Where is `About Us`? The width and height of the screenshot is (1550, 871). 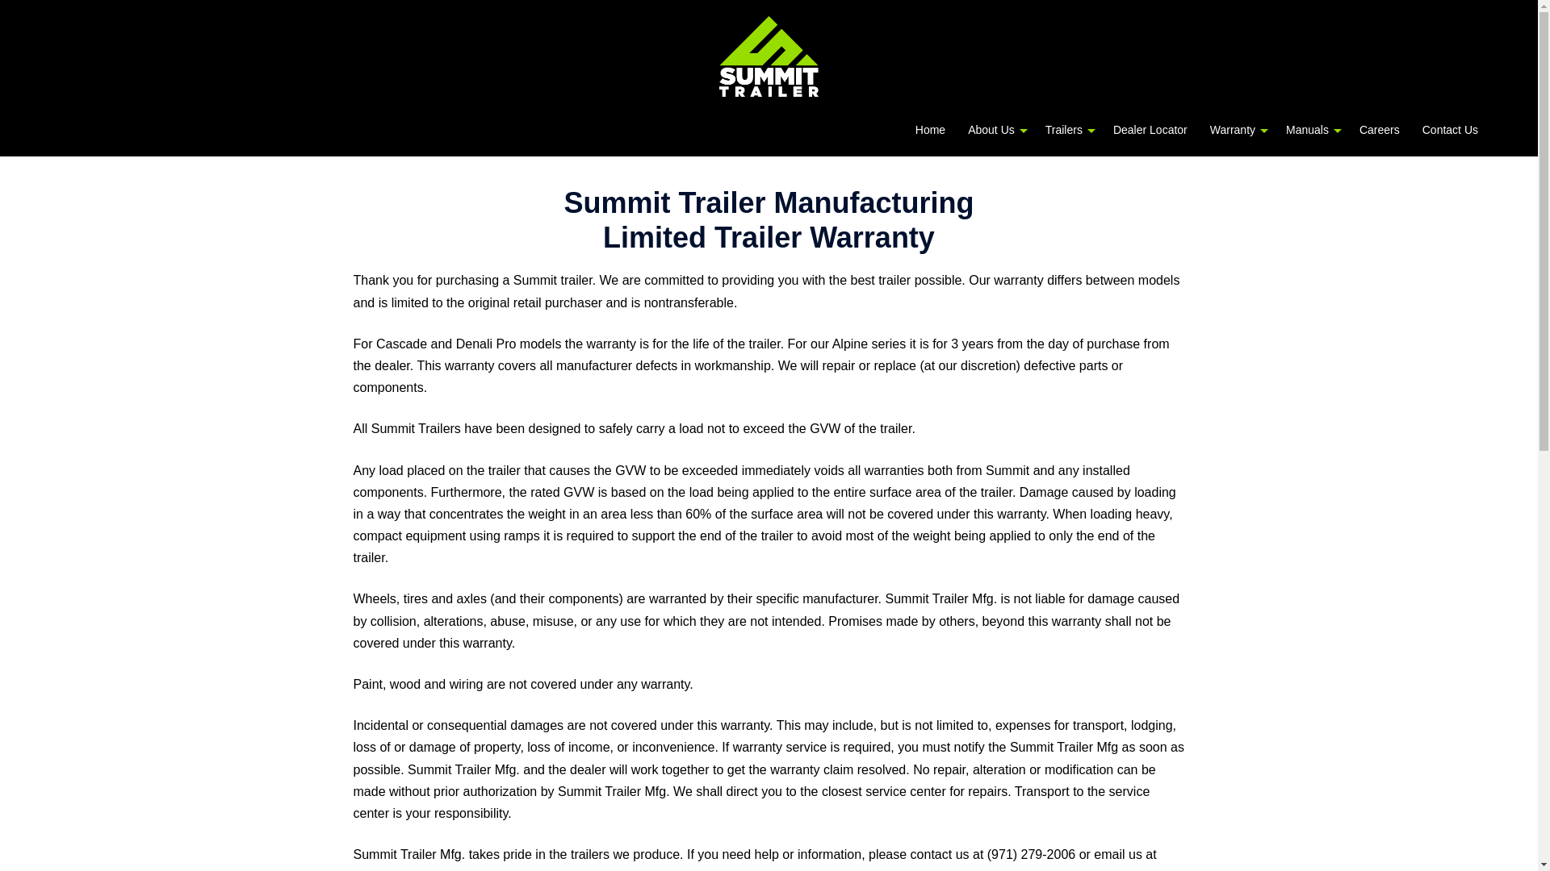 About Us is located at coordinates (991, 131).